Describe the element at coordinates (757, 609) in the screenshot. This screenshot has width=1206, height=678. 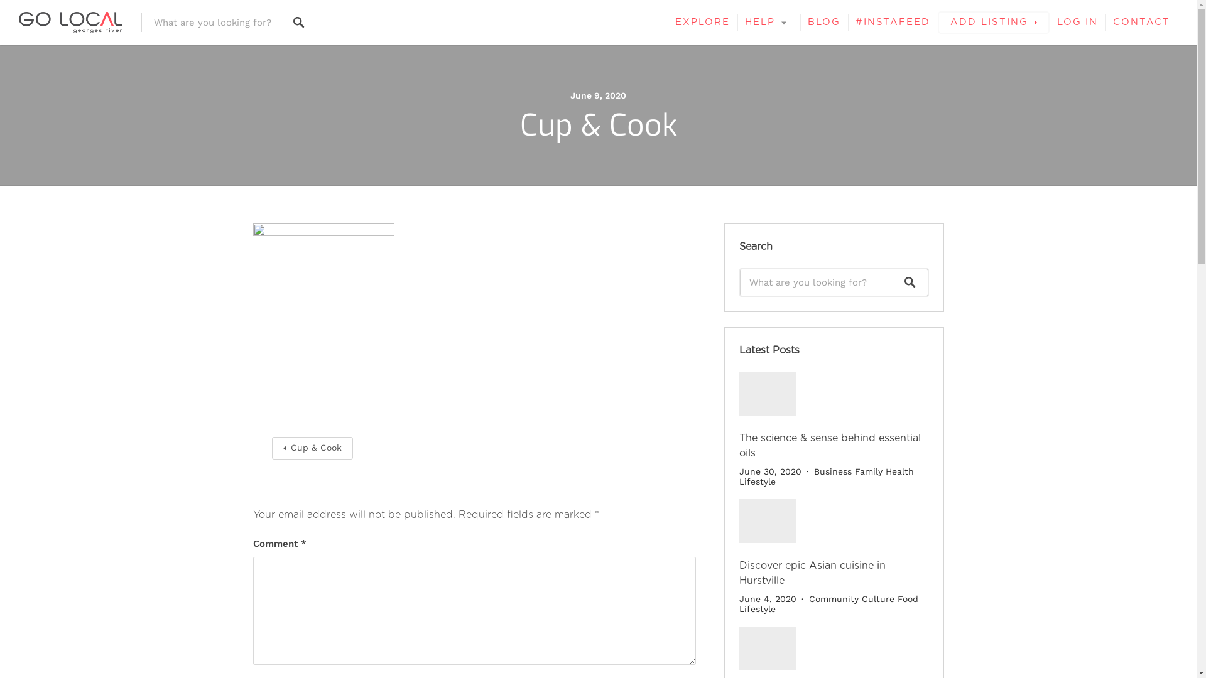
I see `Lifestyle` at that location.